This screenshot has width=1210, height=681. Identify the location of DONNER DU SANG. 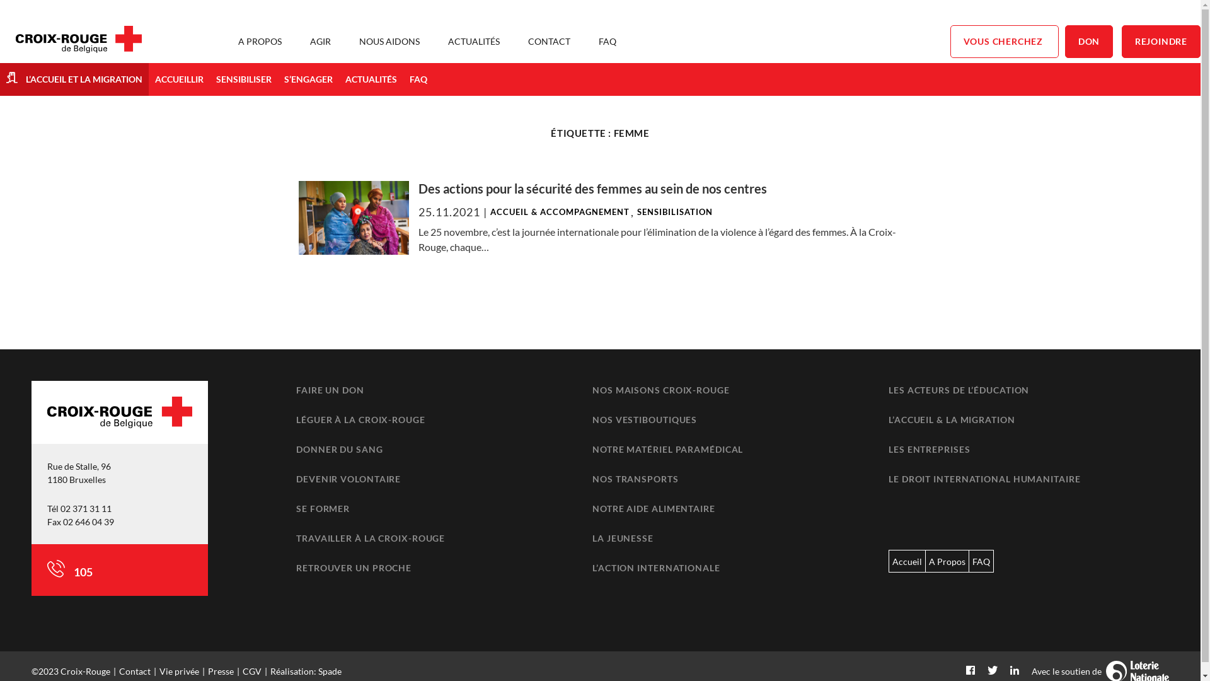
(340, 449).